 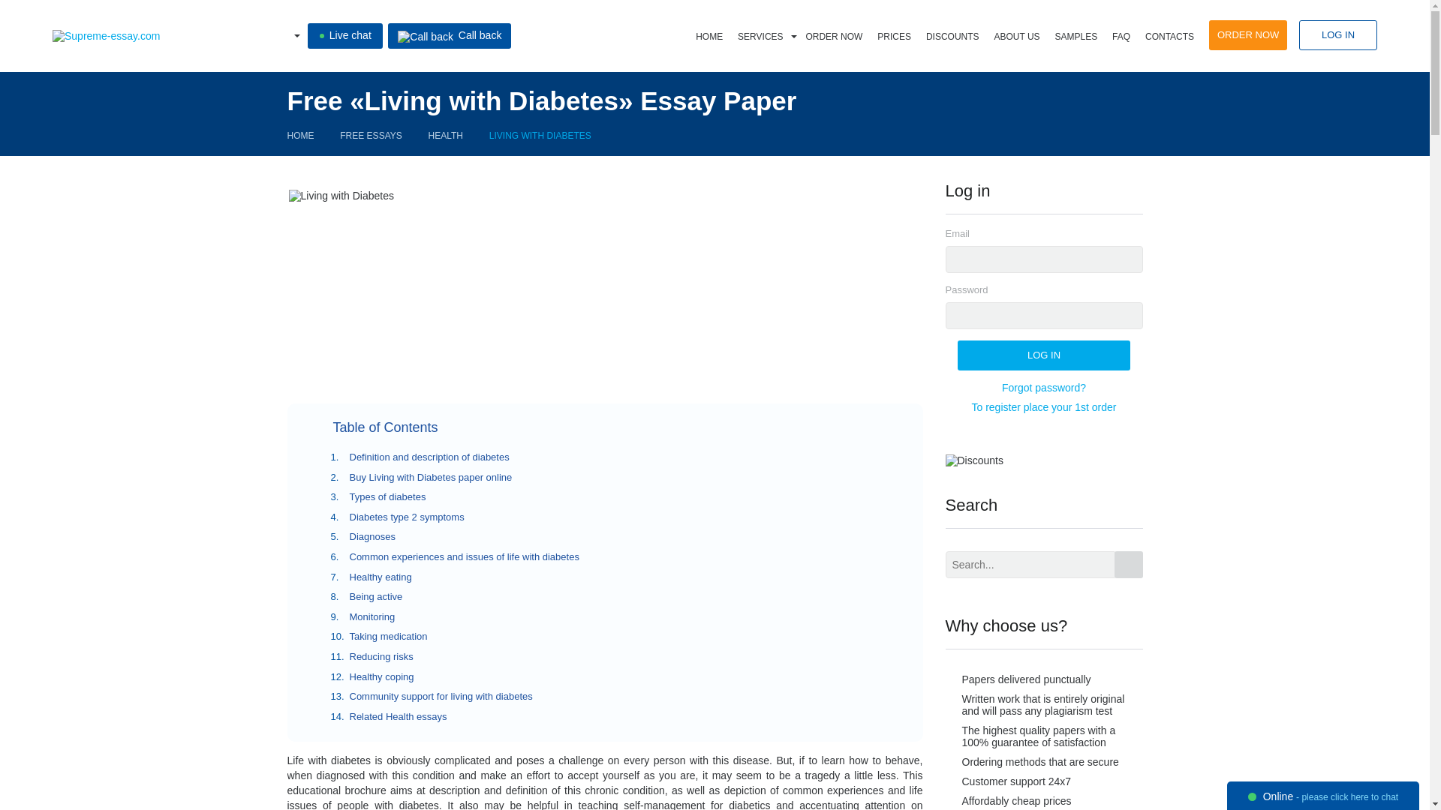 What do you see at coordinates (1076, 37) in the screenshot?
I see `SAMPLES` at bounding box center [1076, 37].